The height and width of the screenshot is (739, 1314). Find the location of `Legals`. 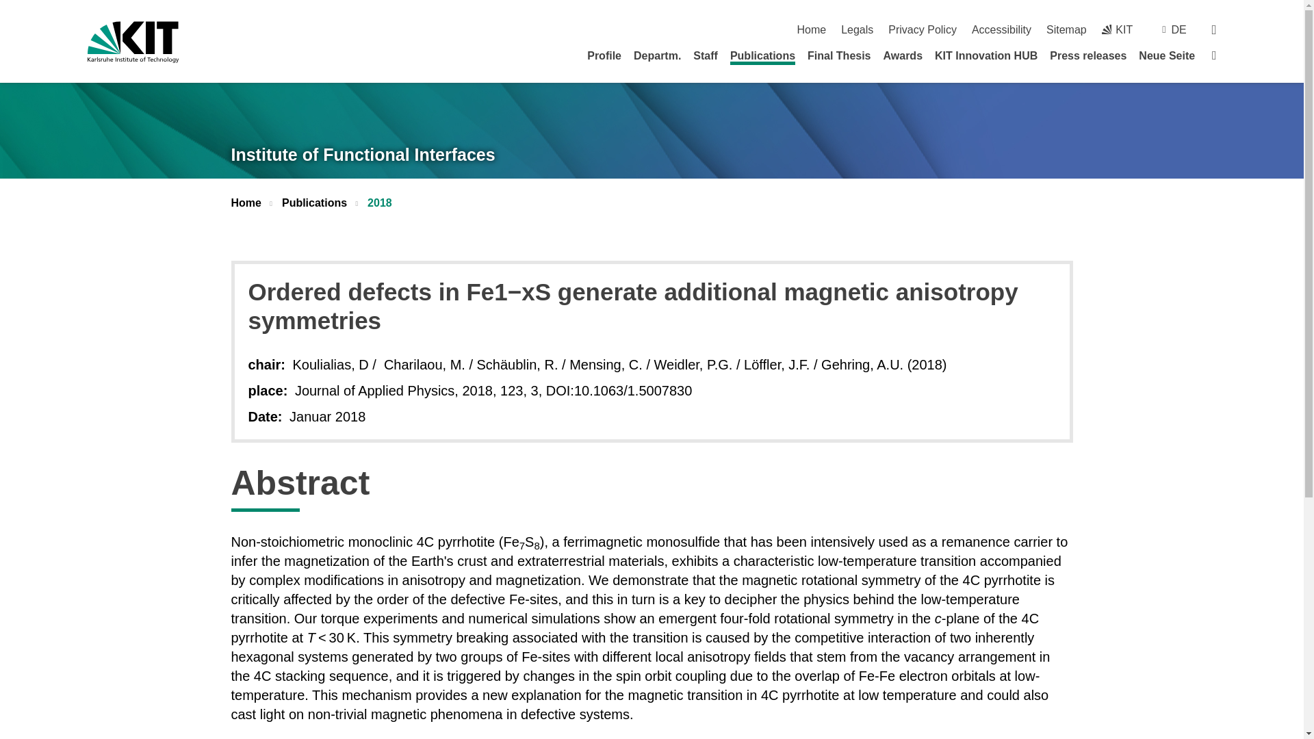

Legals is located at coordinates (857, 29).